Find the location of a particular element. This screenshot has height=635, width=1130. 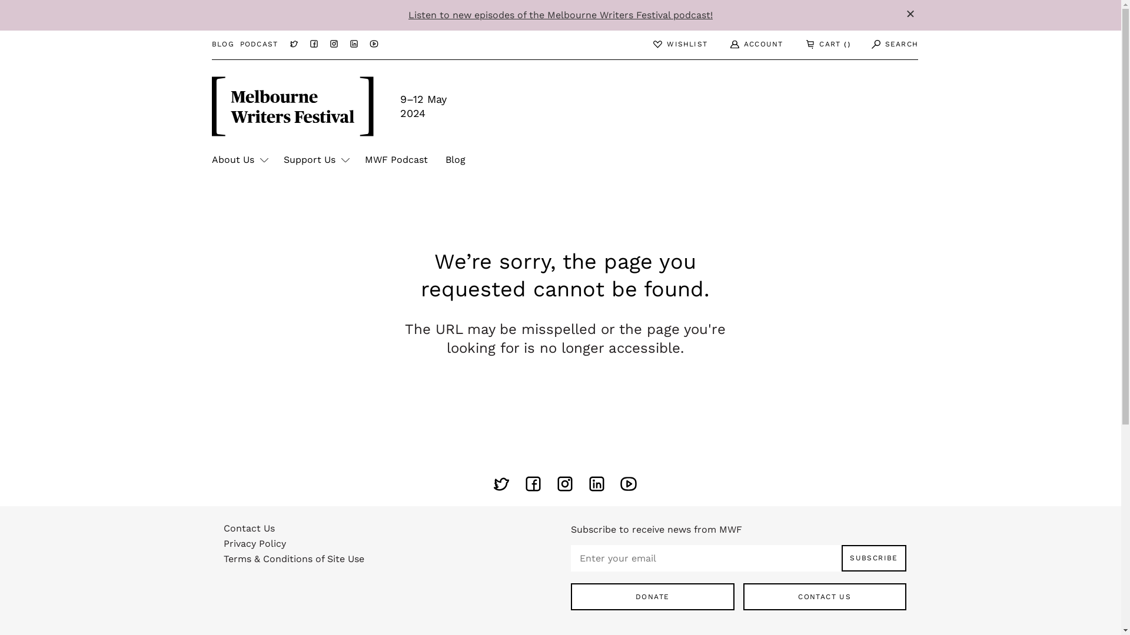

Support Us is located at coordinates (315, 160).